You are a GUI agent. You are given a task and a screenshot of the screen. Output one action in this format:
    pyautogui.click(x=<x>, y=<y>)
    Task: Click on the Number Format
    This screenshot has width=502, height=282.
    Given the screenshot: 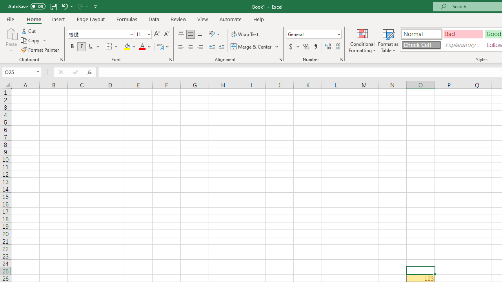 What is the action you would take?
    pyautogui.click(x=314, y=34)
    